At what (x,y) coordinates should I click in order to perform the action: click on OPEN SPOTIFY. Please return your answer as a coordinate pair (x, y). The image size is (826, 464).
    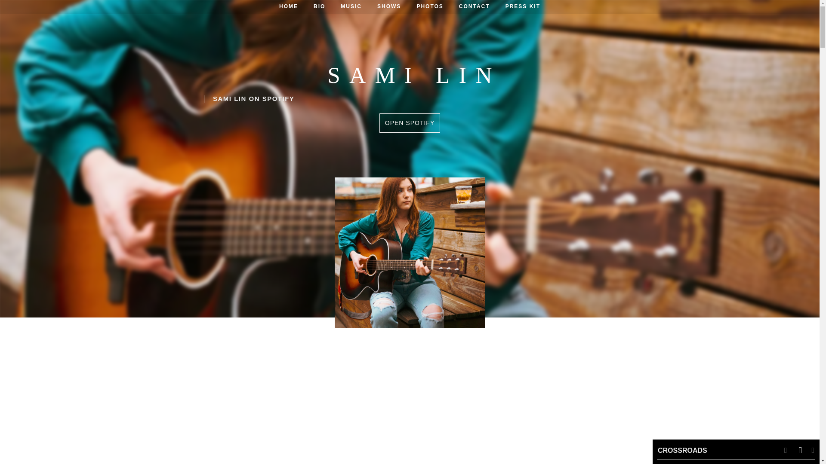
    Looking at the image, I should click on (410, 123).